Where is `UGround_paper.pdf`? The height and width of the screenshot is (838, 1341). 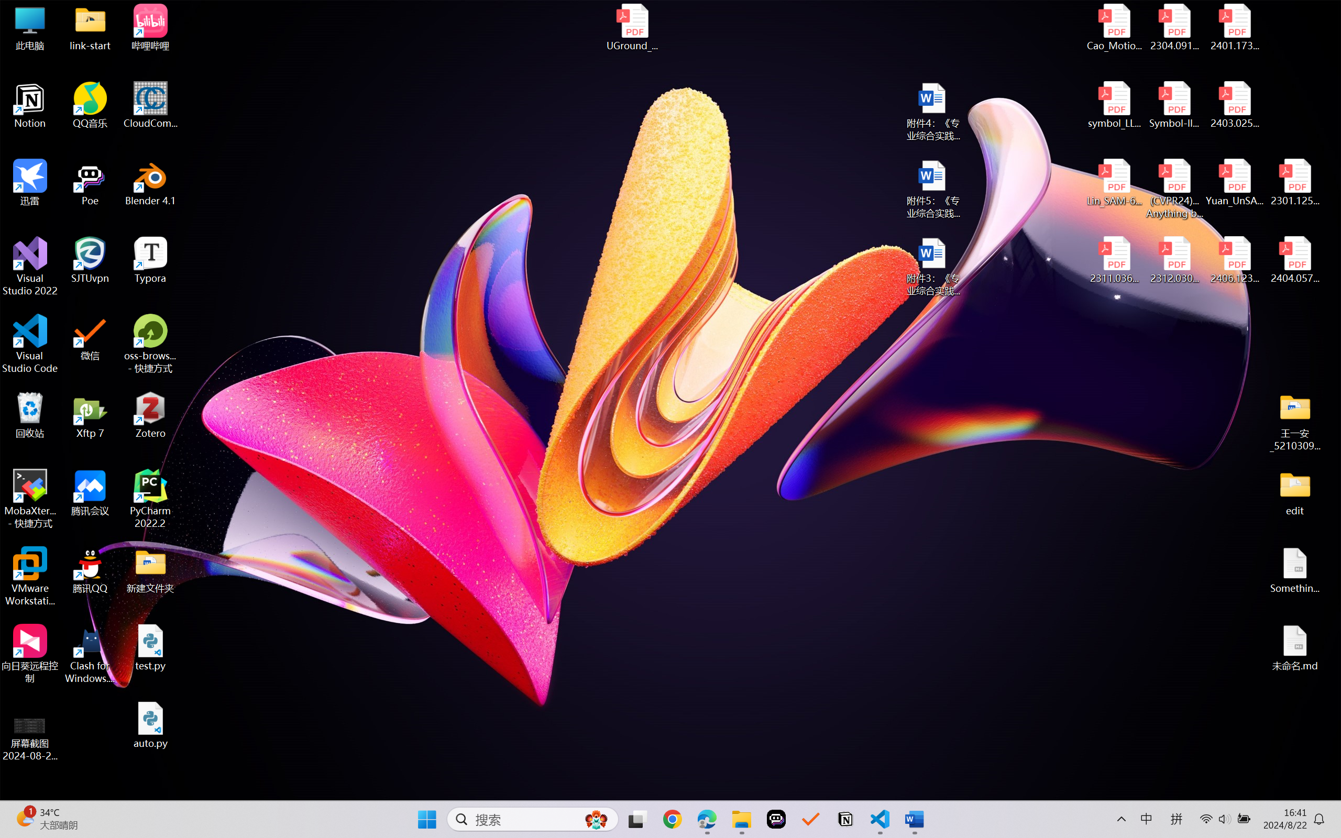 UGround_paper.pdf is located at coordinates (632, 27).